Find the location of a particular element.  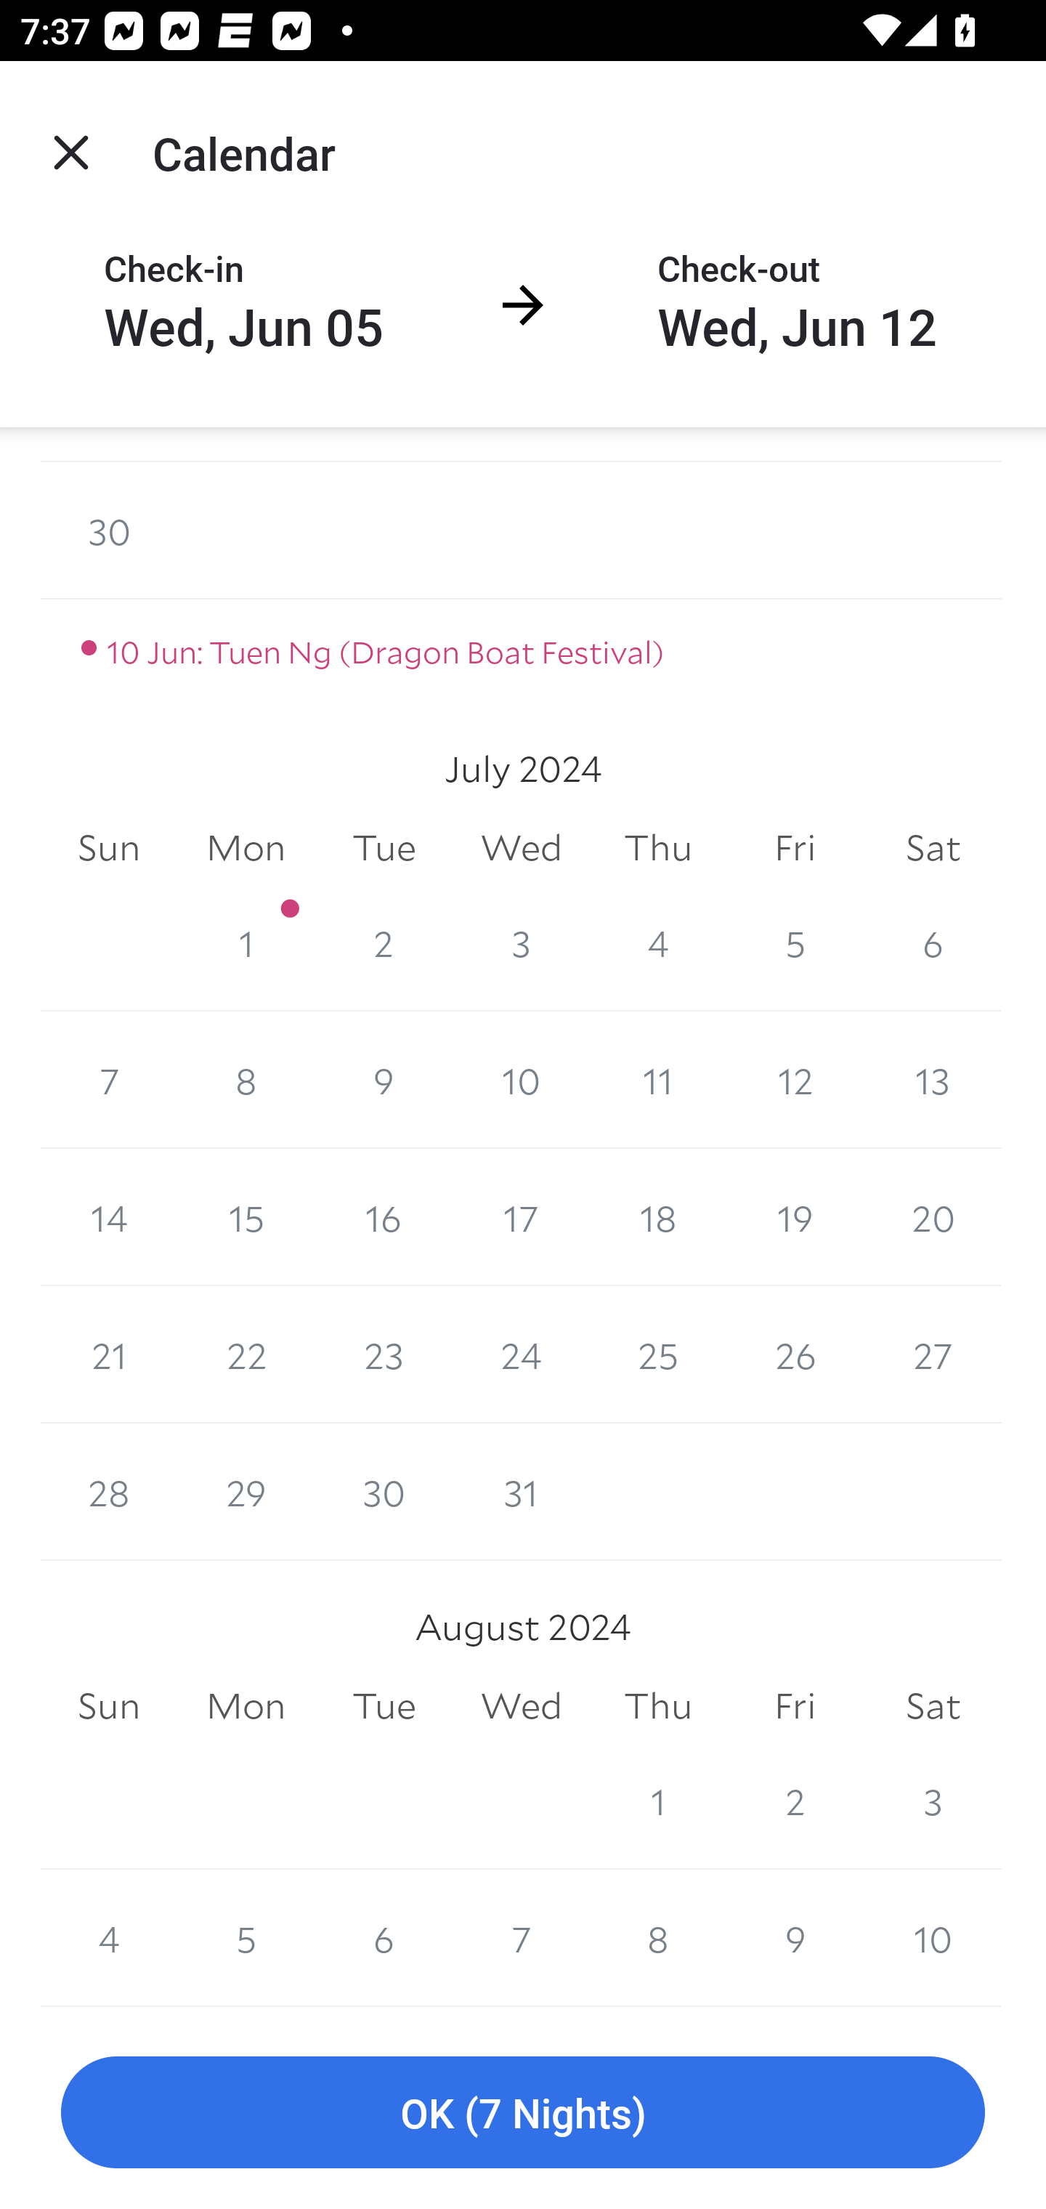

12 12 July 2024 is located at coordinates (795, 1080).